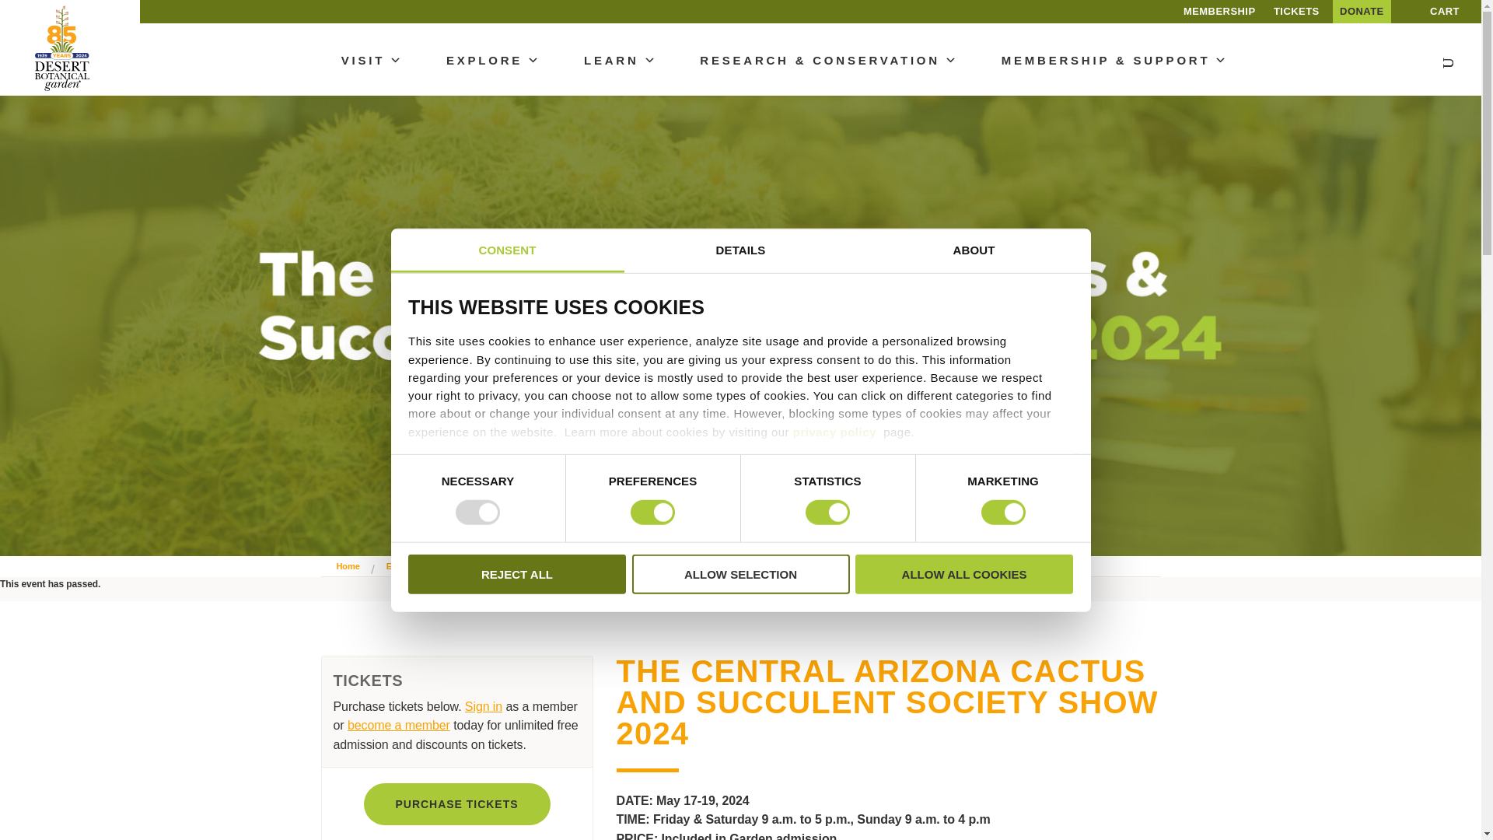 The image size is (1493, 840). I want to click on privacy policy, so click(834, 431).